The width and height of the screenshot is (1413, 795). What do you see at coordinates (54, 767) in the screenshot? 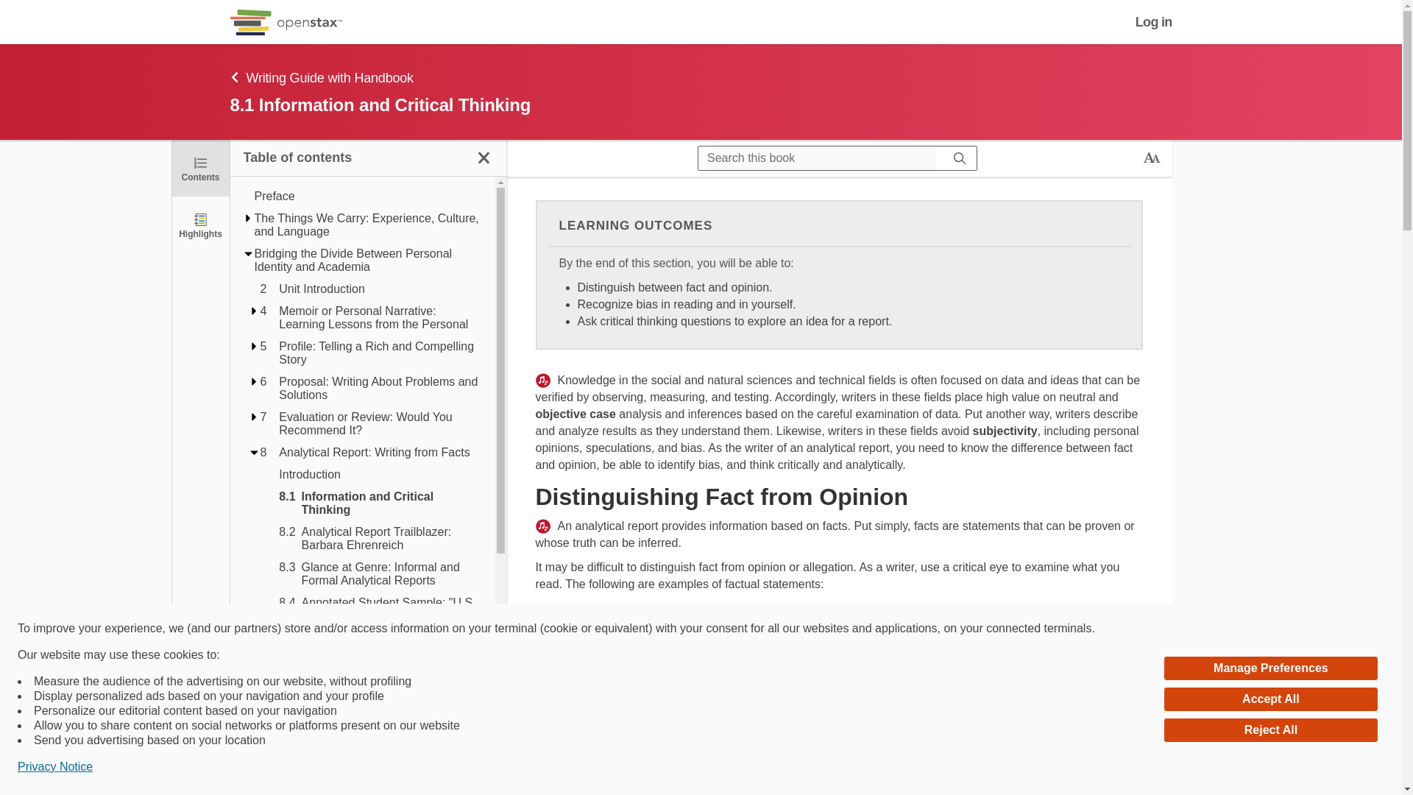
I see `Privacy Notice` at bounding box center [54, 767].